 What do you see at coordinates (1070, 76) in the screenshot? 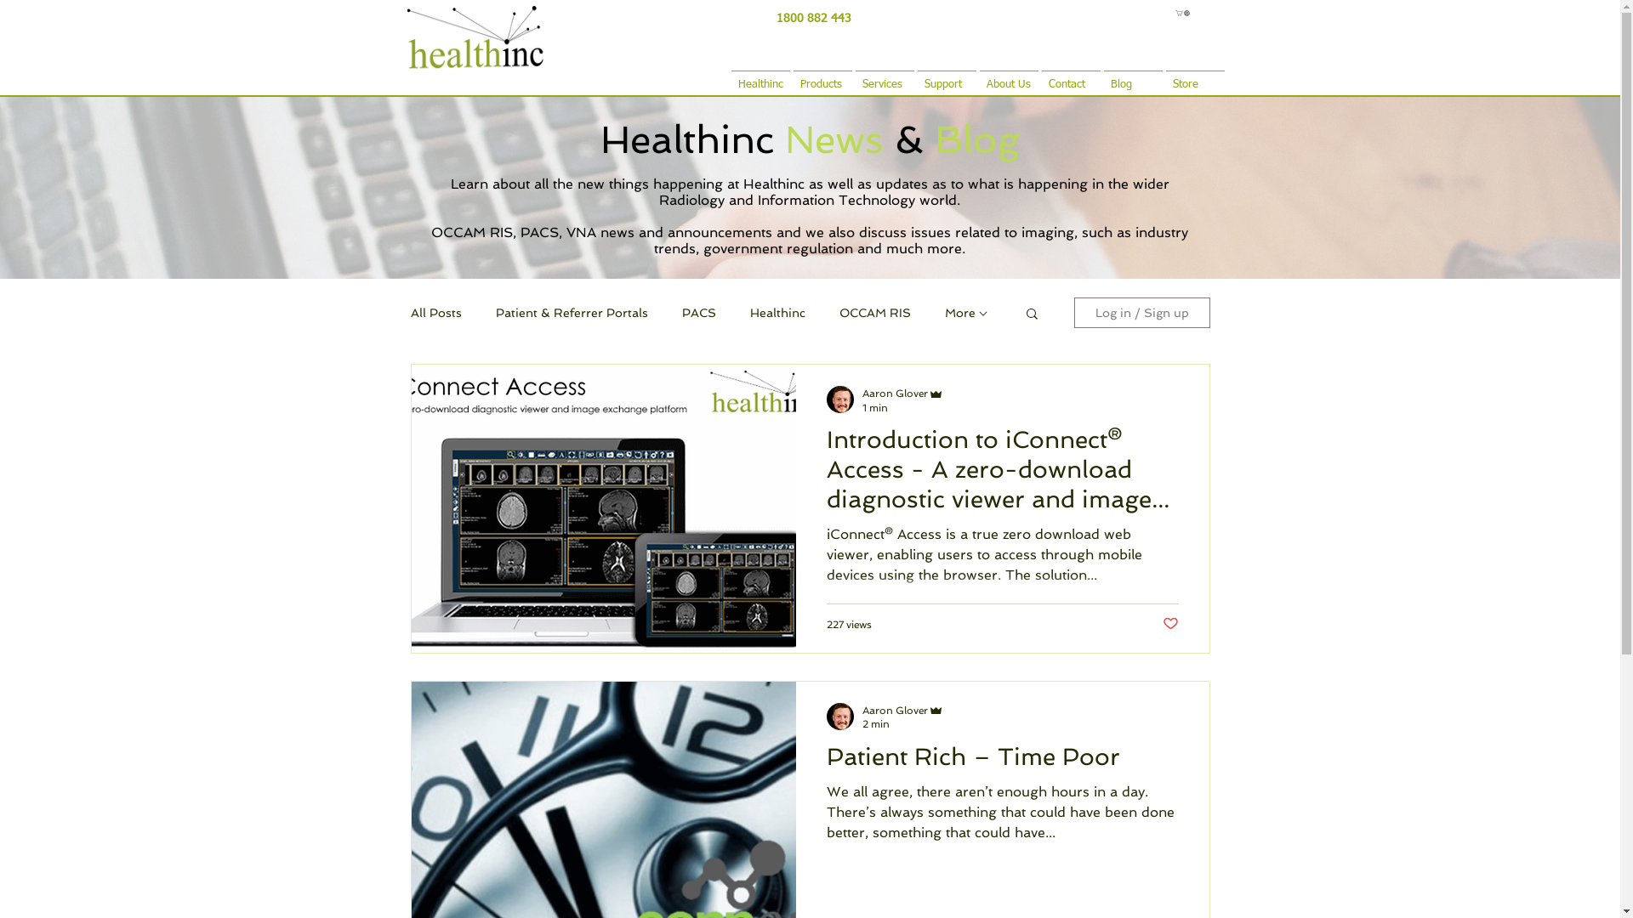
I see `Contact` at bounding box center [1070, 76].